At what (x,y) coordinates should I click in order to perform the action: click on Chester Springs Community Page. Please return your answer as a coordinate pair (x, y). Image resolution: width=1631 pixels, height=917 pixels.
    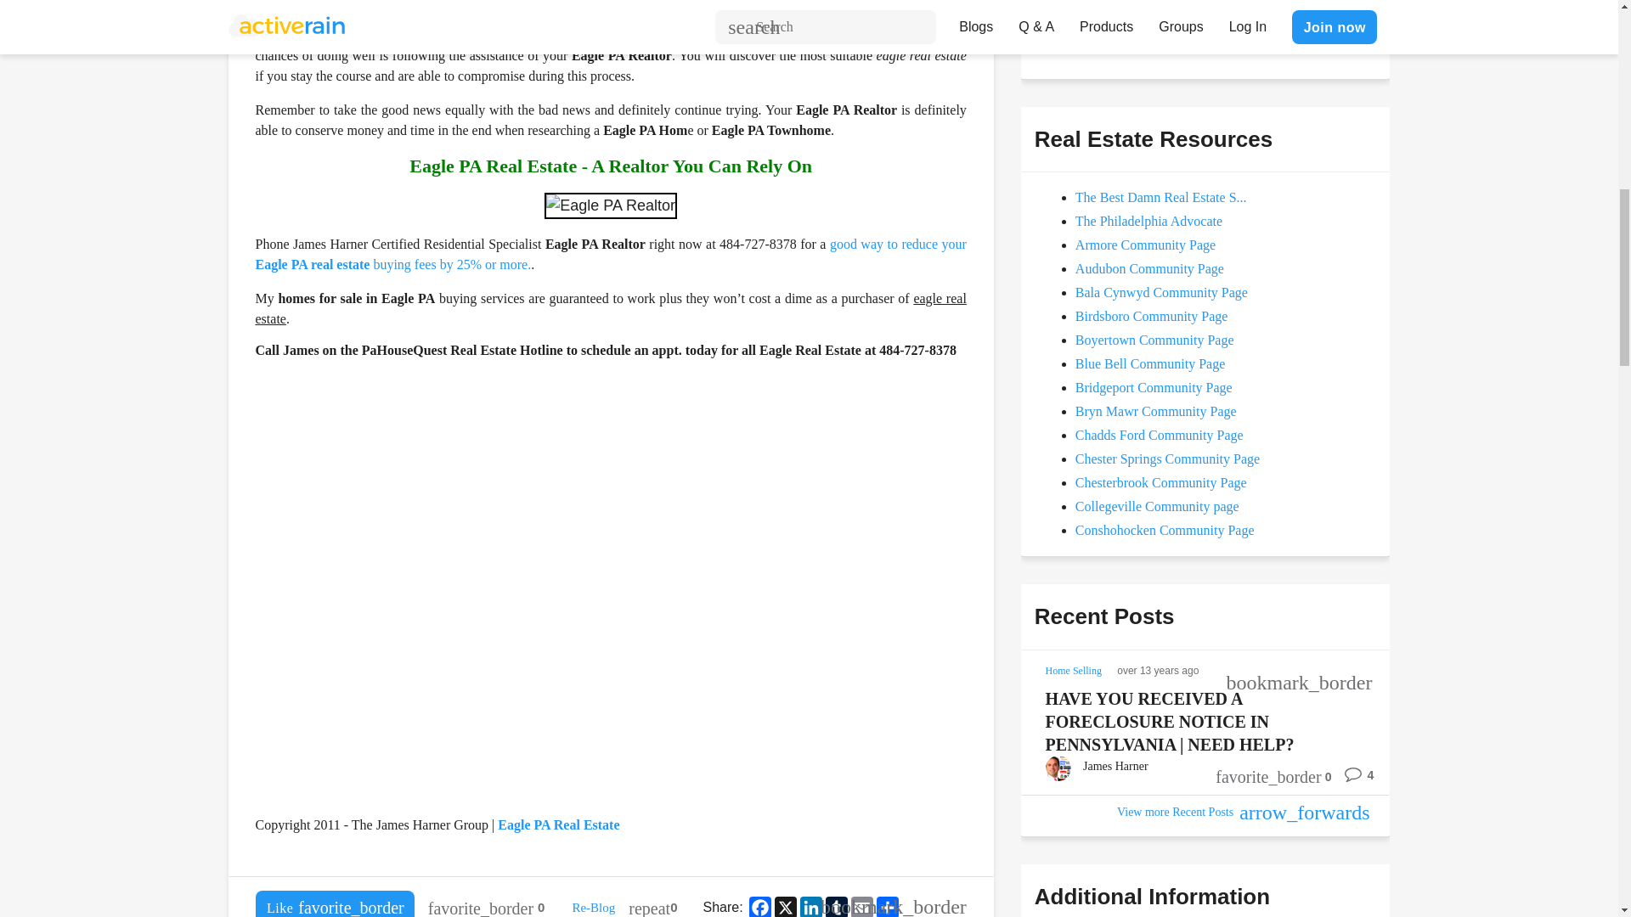
    Looking at the image, I should click on (1167, 458).